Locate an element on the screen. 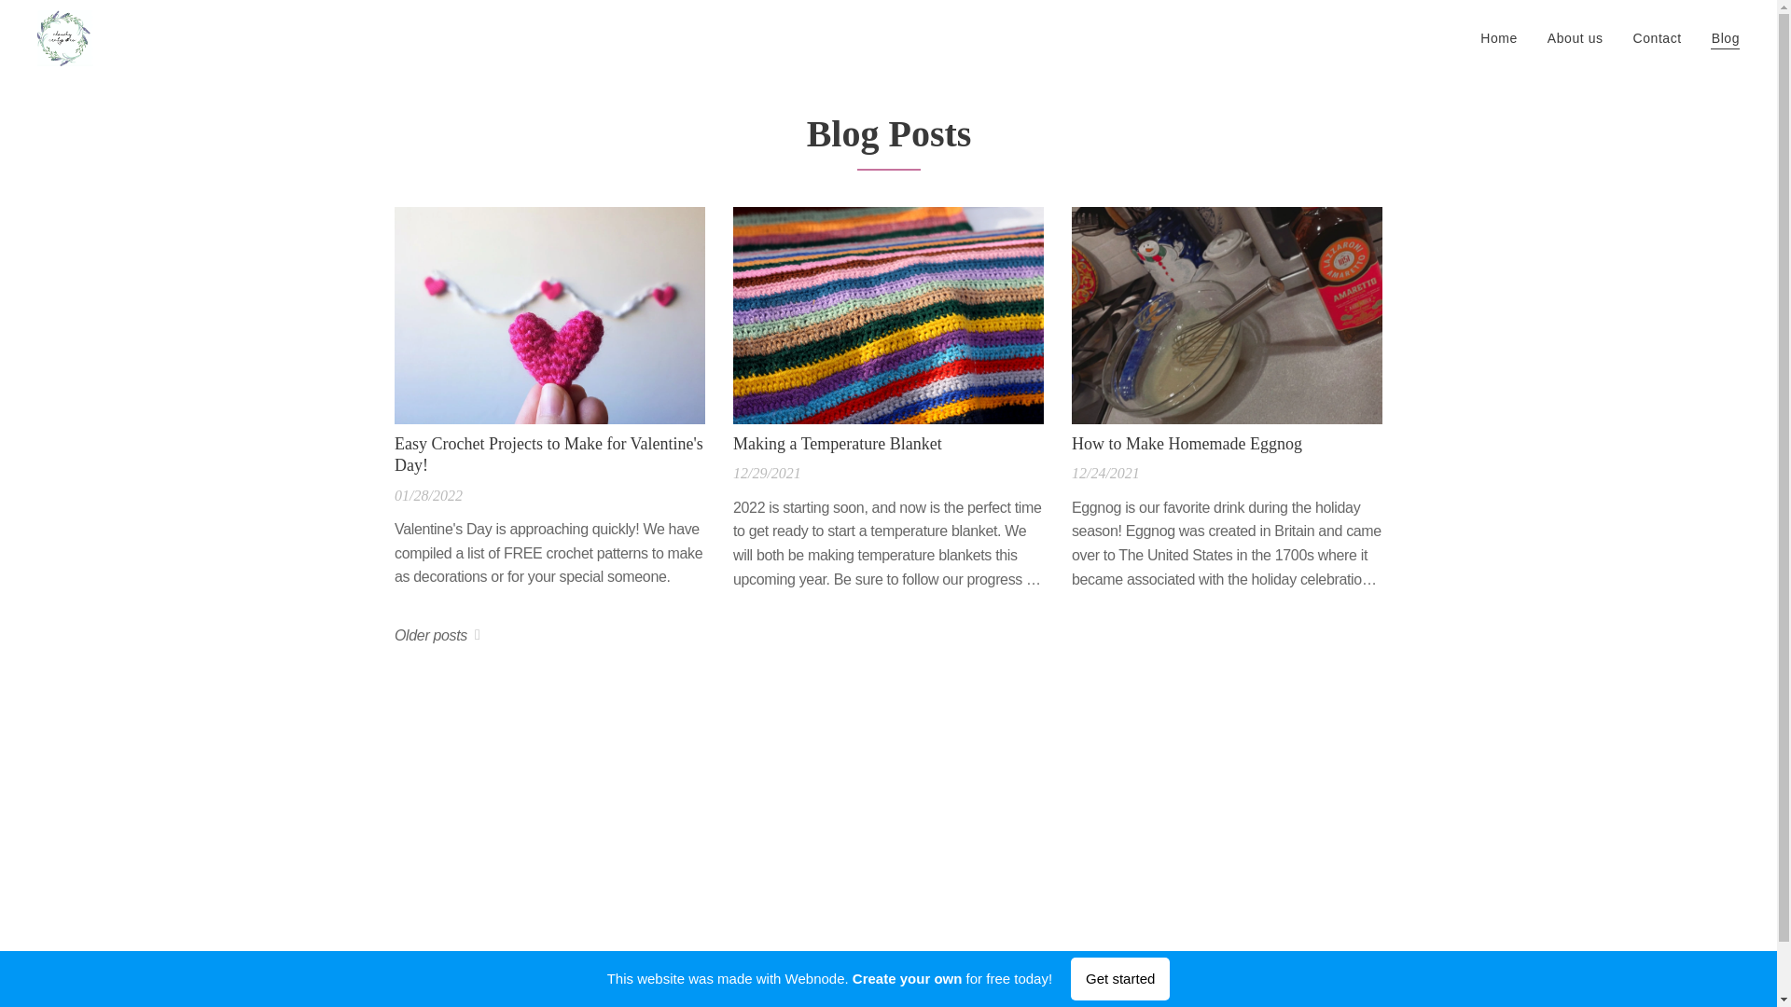 This screenshot has height=1007, width=1791. Contact is located at coordinates (1657, 37).